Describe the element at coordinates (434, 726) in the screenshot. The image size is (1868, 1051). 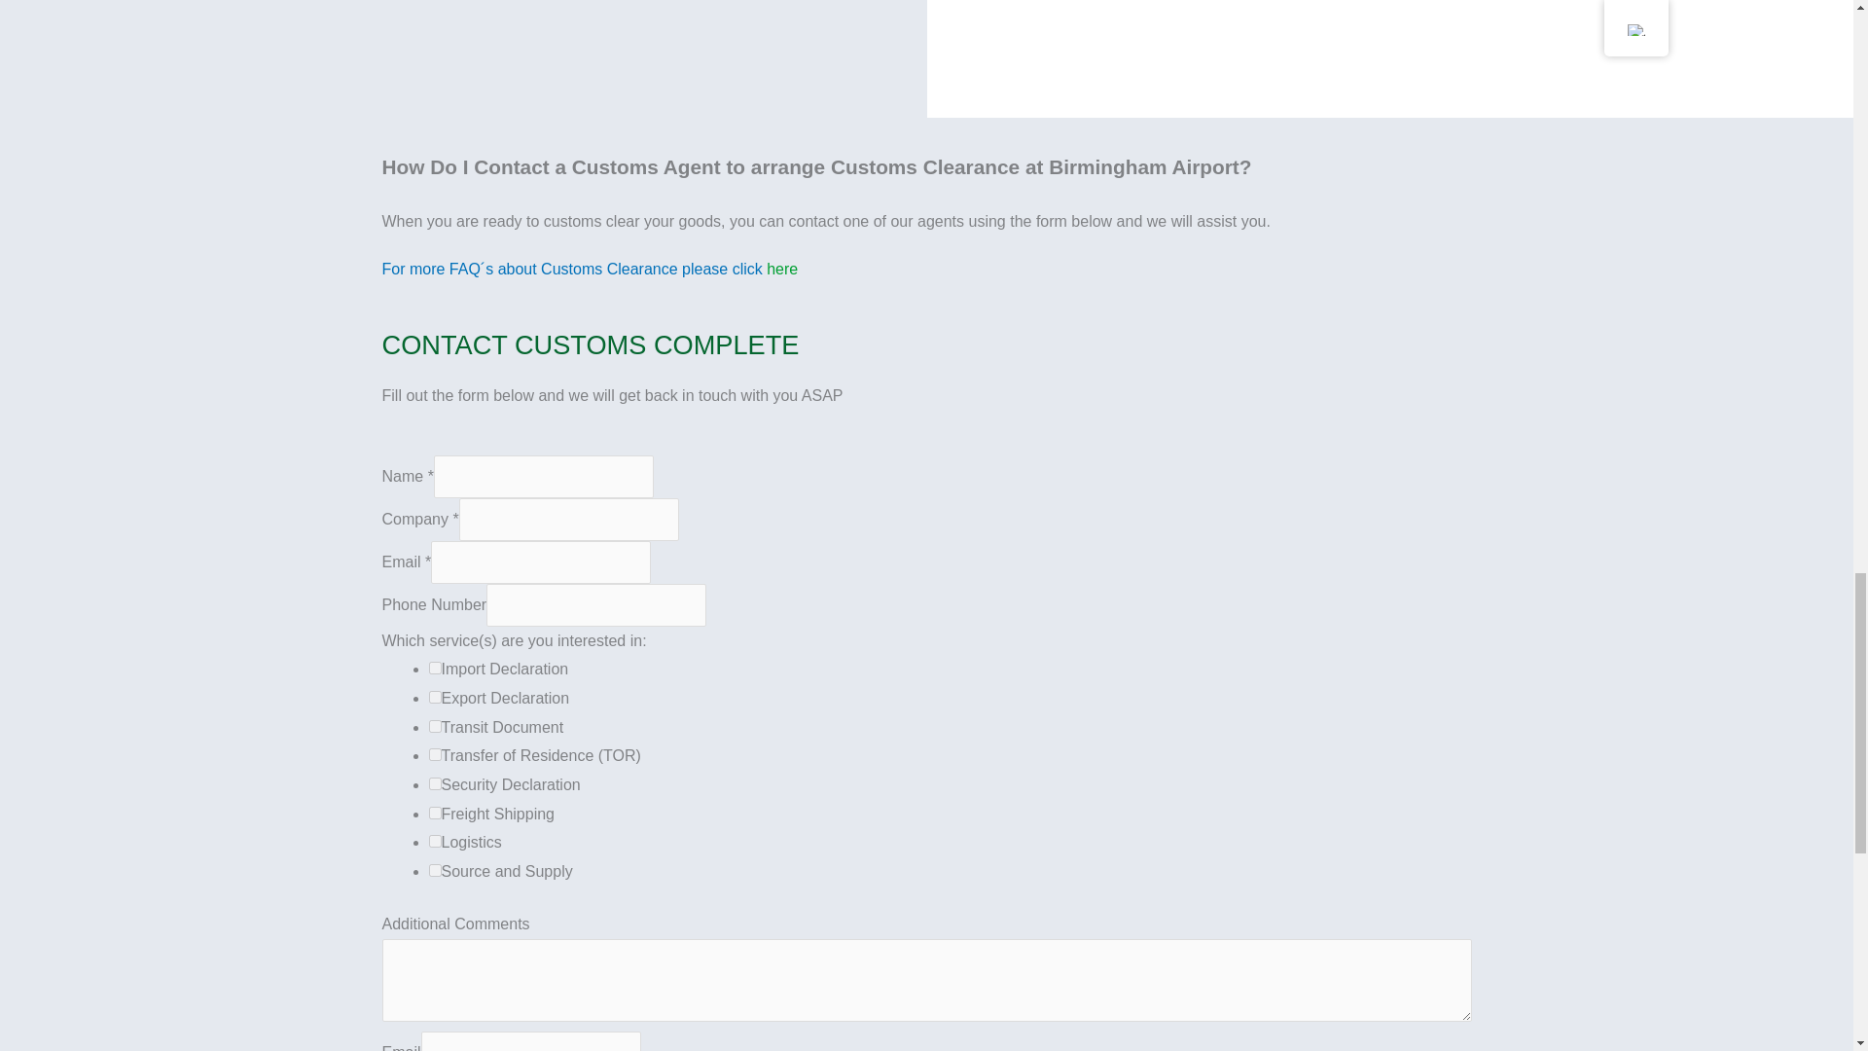
I see `Transit Document` at that location.